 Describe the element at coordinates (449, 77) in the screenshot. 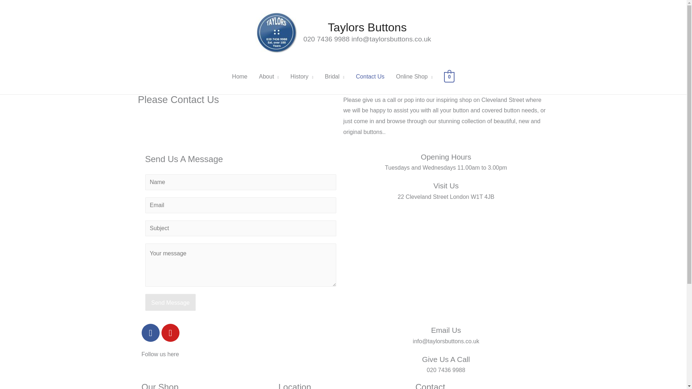

I see `0` at that location.